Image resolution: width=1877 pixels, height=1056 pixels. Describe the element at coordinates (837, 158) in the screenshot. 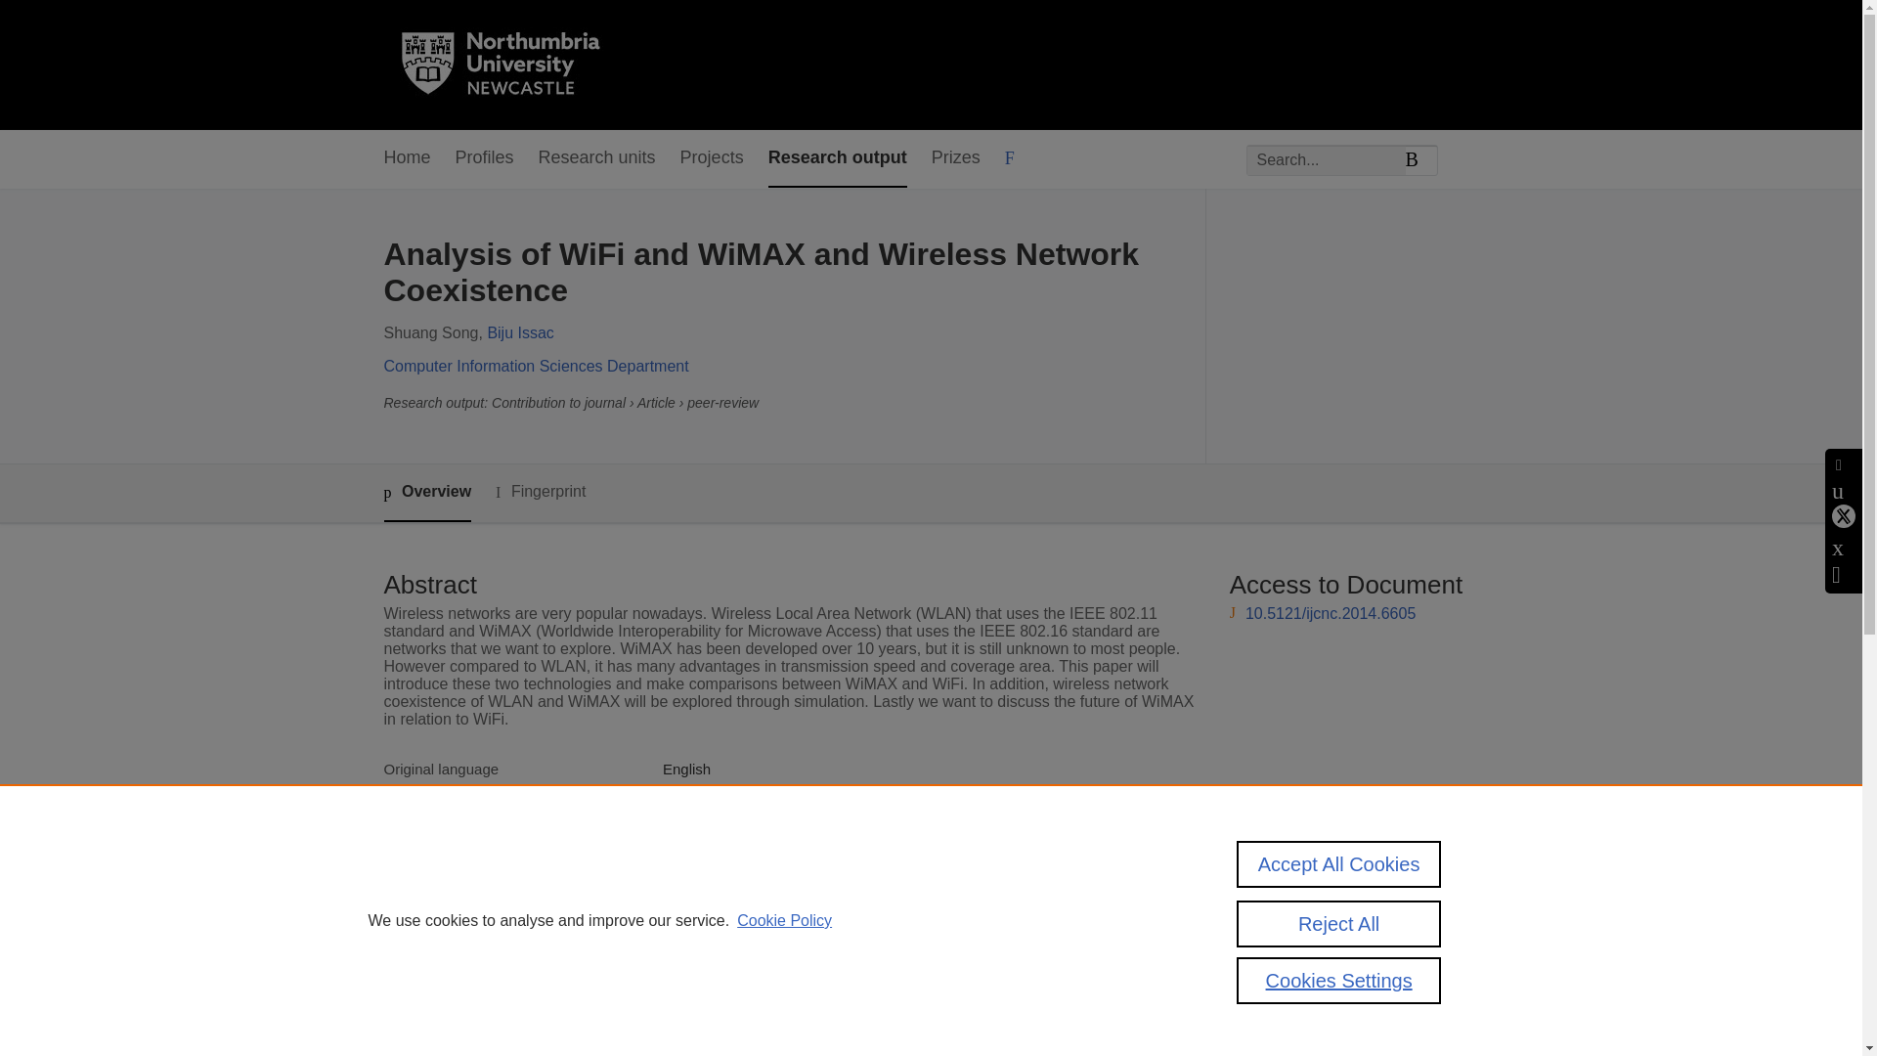

I see `Research output` at that location.